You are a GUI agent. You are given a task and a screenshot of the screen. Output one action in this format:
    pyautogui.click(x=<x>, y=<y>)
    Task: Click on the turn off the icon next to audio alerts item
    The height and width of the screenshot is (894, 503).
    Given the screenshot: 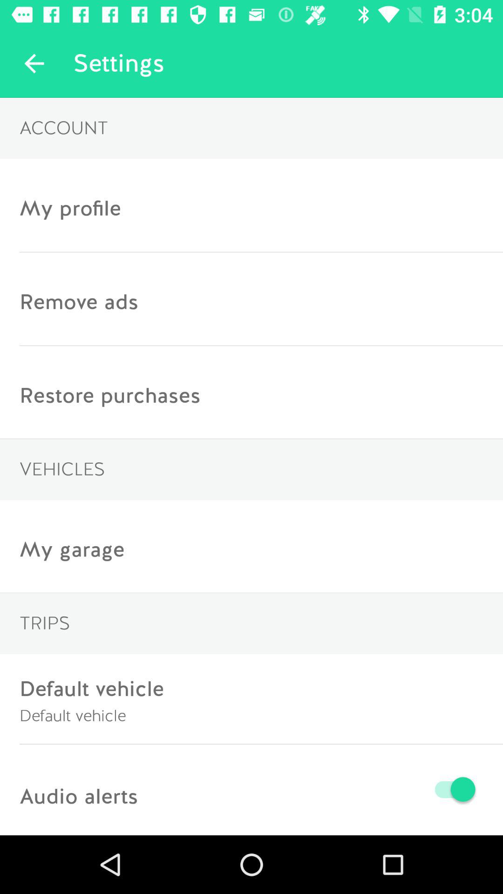 What is the action you would take?
    pyautogui.click(x=309, y=789)
    